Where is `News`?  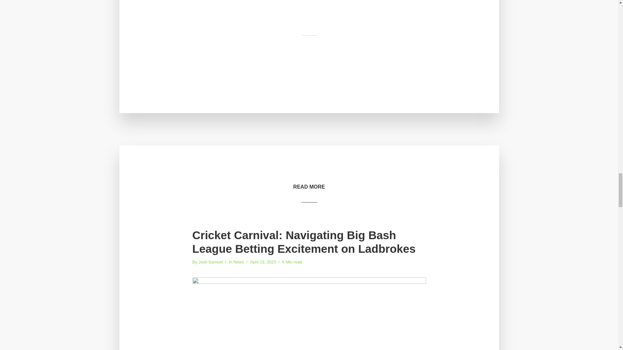 News is located at coordinates (239, 262).